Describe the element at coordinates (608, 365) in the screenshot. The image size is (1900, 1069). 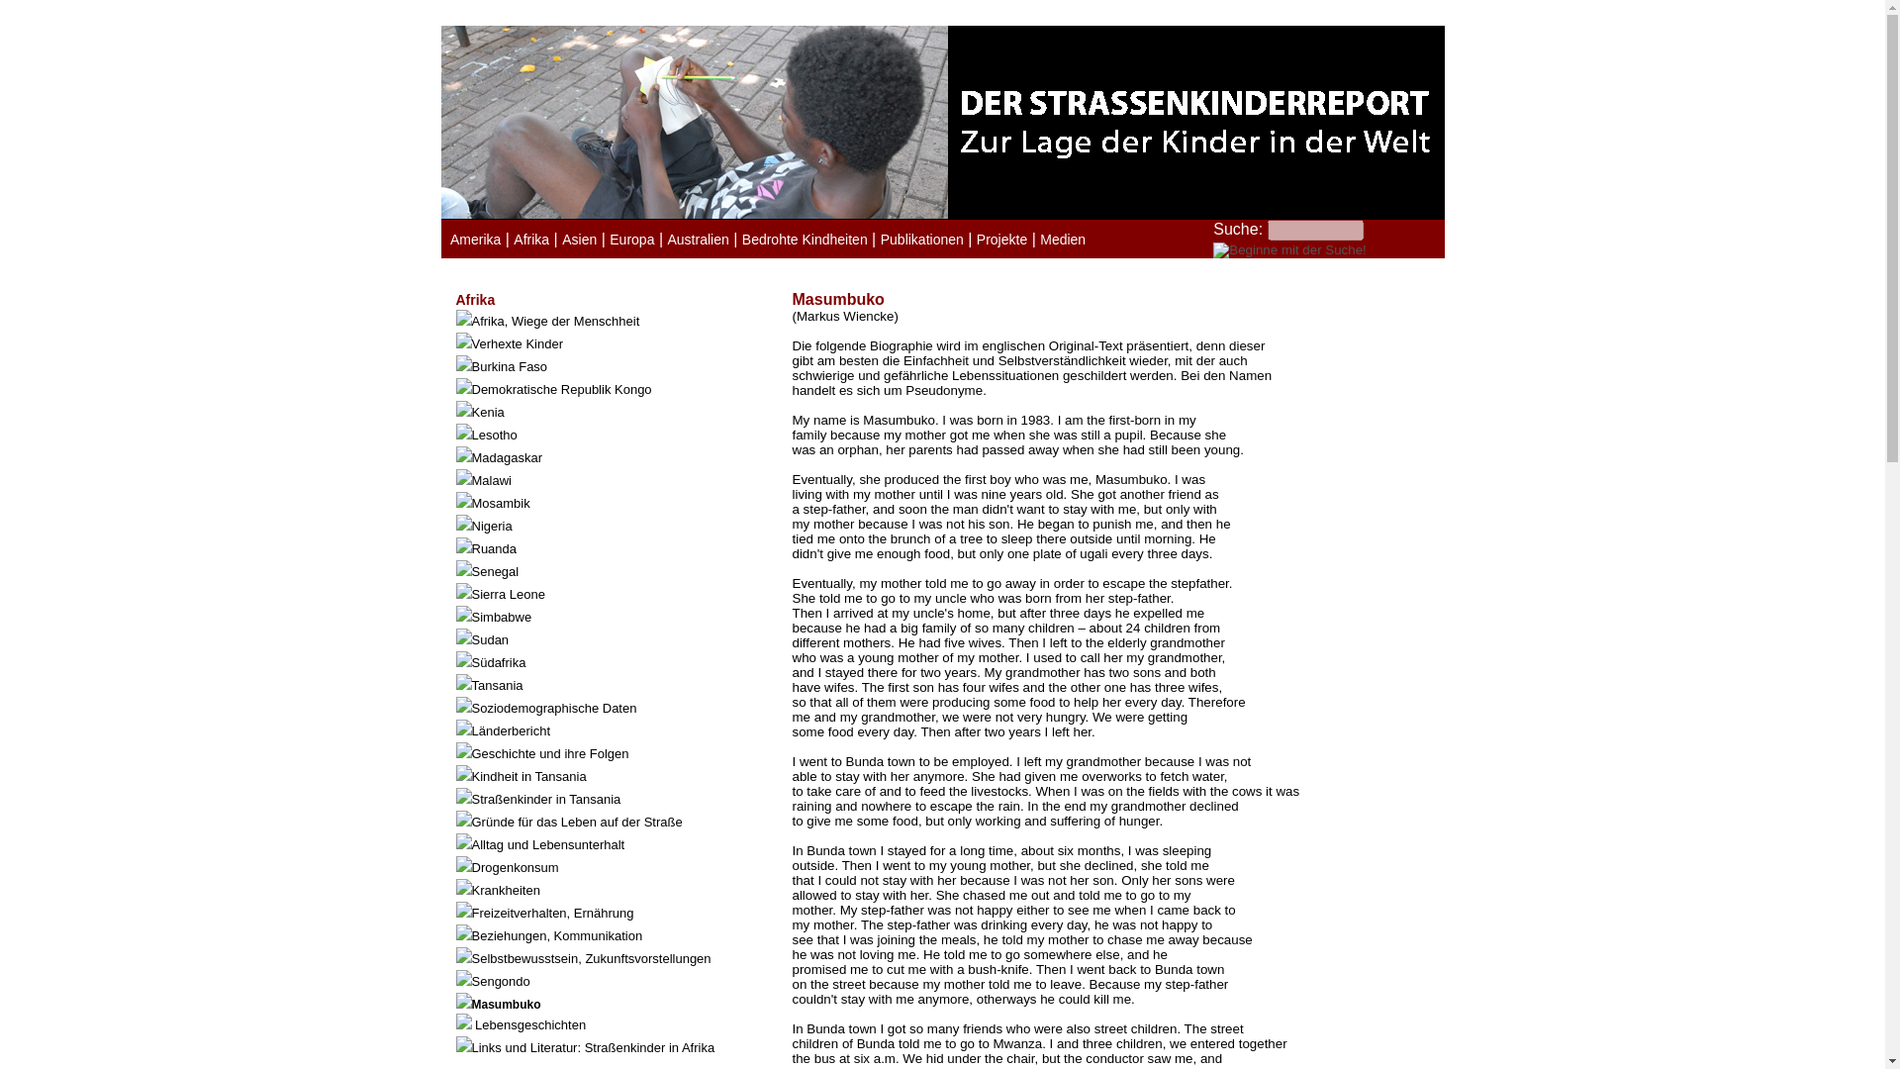
I see `Burkina Faso` at that location.